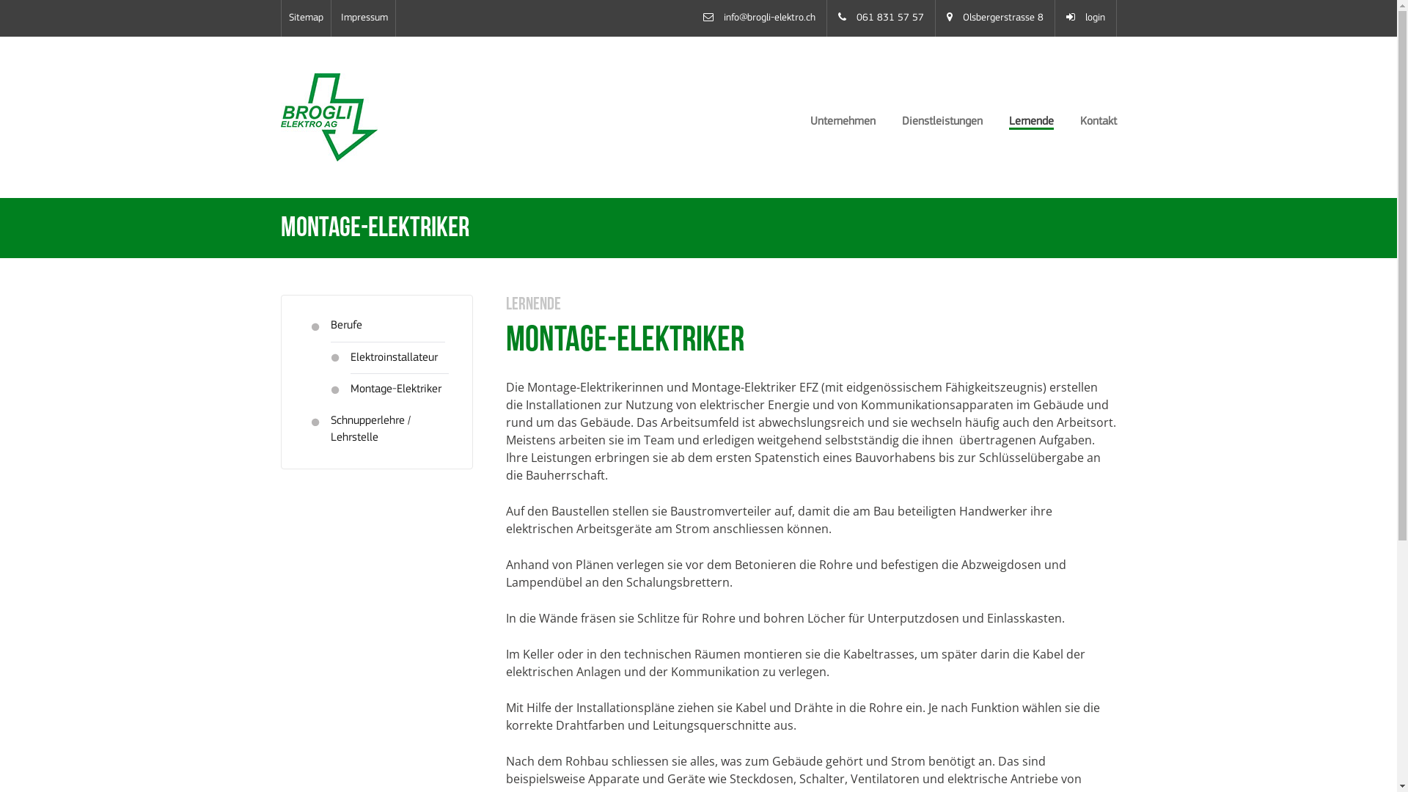 Image resolution: width=1408 pixels, height=792 pixels. I want to click on Schnupperlehre / Lehrstelle, so click(387, 433).